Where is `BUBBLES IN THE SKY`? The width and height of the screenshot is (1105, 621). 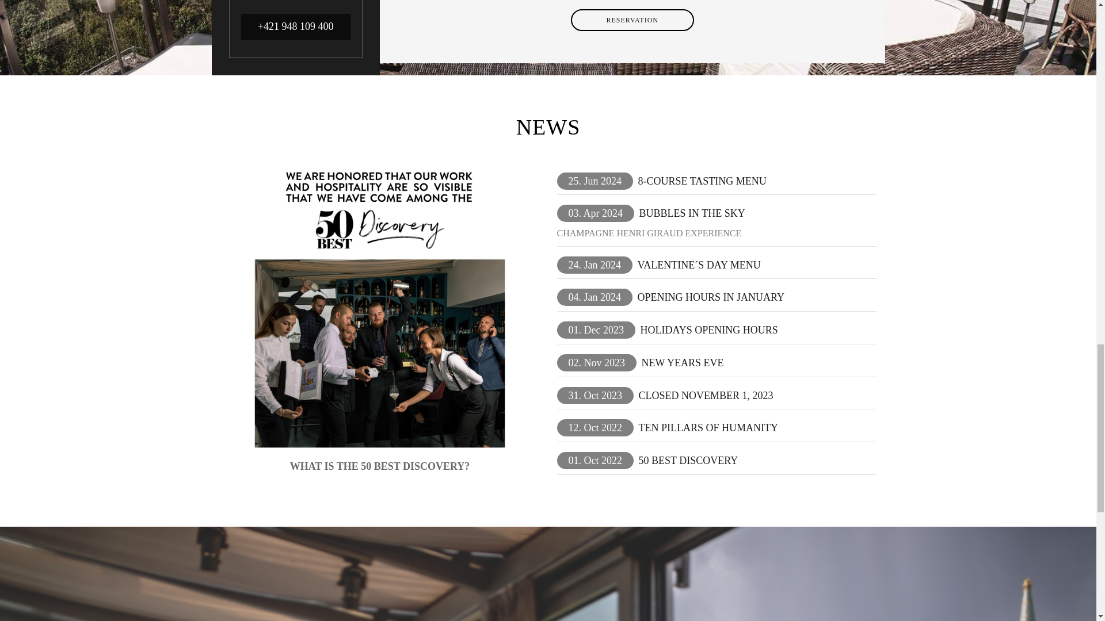 BUBBLES IN THE SKY is located at coordinates (692, 213).